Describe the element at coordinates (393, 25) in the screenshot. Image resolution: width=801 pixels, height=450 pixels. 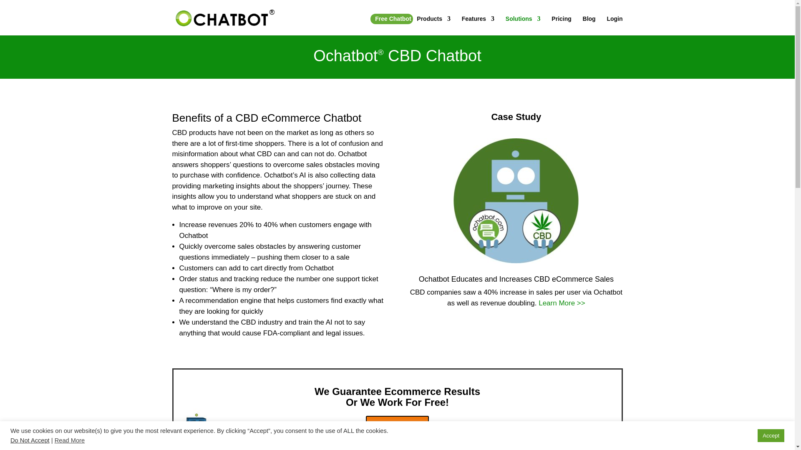
I see `Free Chatbot` at that location.